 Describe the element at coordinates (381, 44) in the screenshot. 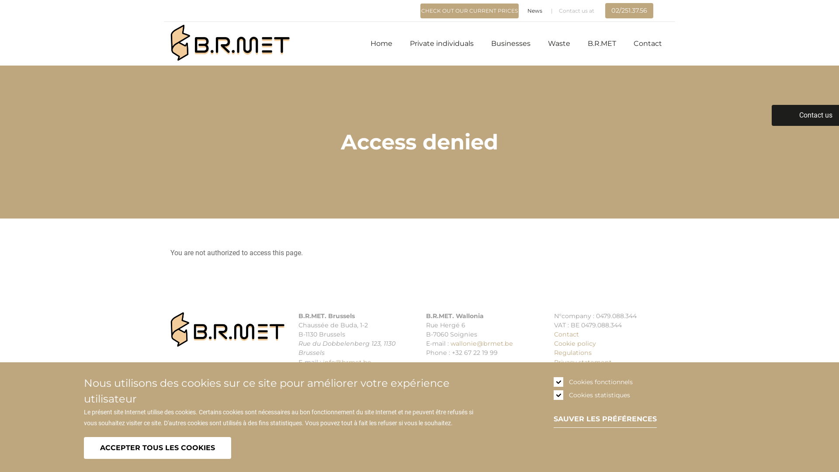

I see `Home` at that location.